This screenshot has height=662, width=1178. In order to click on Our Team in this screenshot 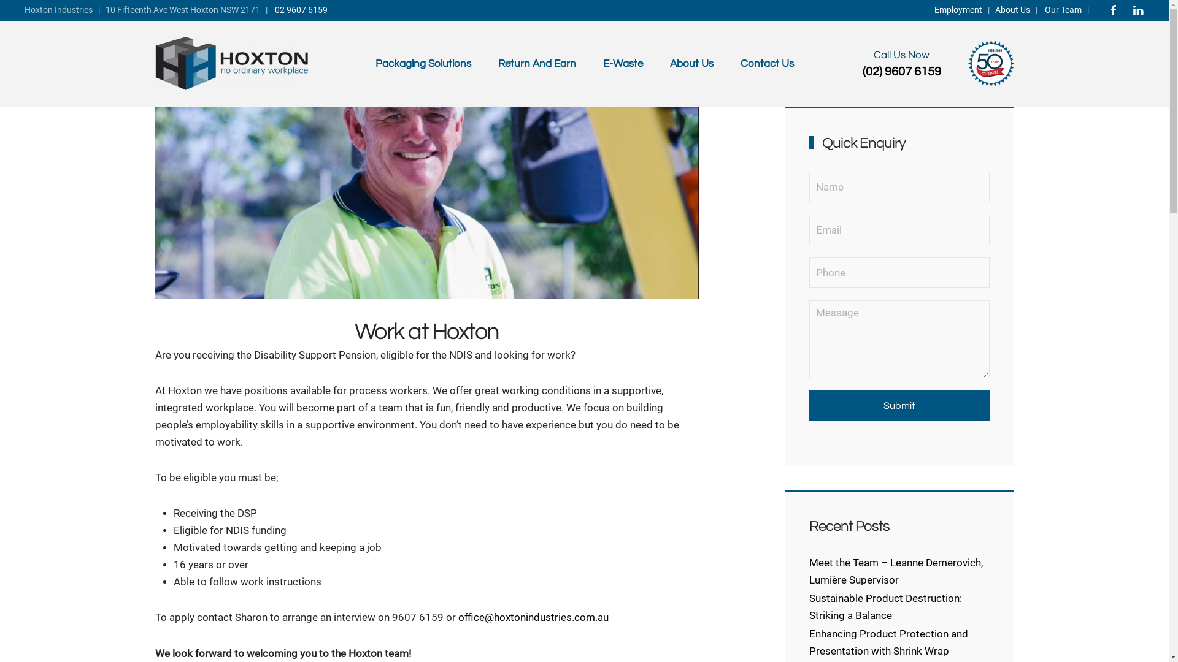, I will do `click(1063, 10)`.